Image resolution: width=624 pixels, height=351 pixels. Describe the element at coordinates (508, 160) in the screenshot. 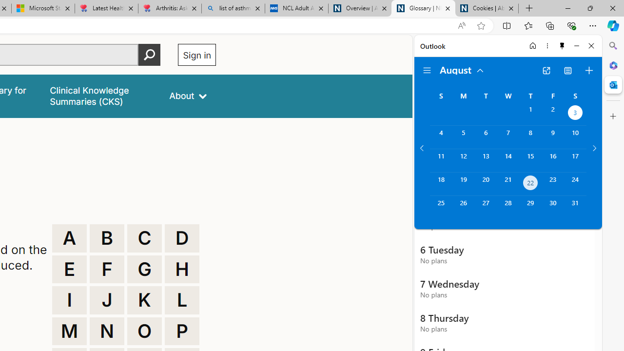

I see `Wednesday, August 14, 2024. ` at that location.